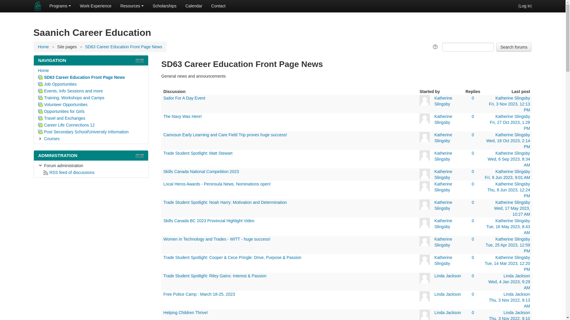 This screenshot has width=570, height=320. What do you see at coordinates (508, 144) in the screenshot?
I see `Wed, 18 Oct 2023, 2:14 PM` at bounding box center [508, 144].